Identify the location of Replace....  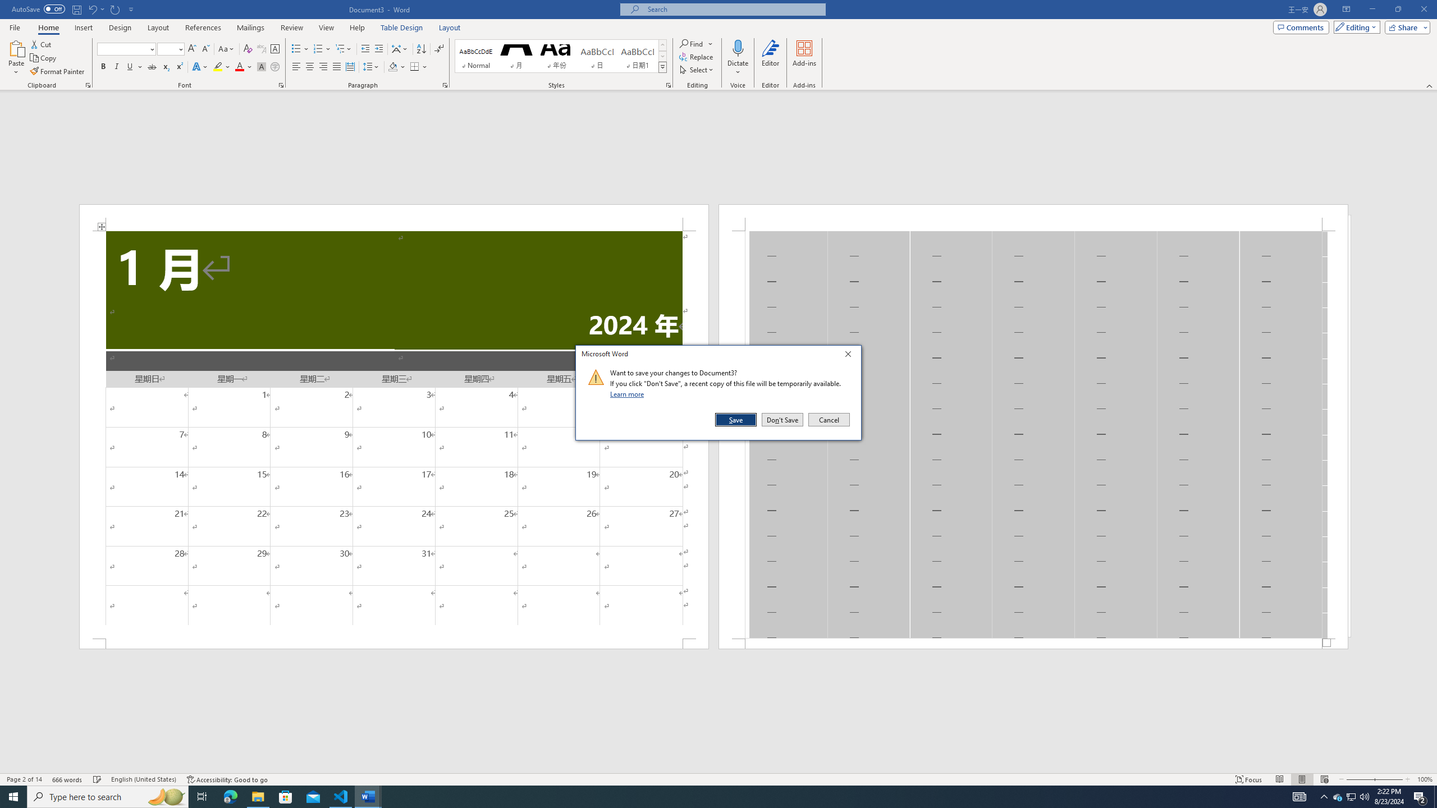
(697, 56).